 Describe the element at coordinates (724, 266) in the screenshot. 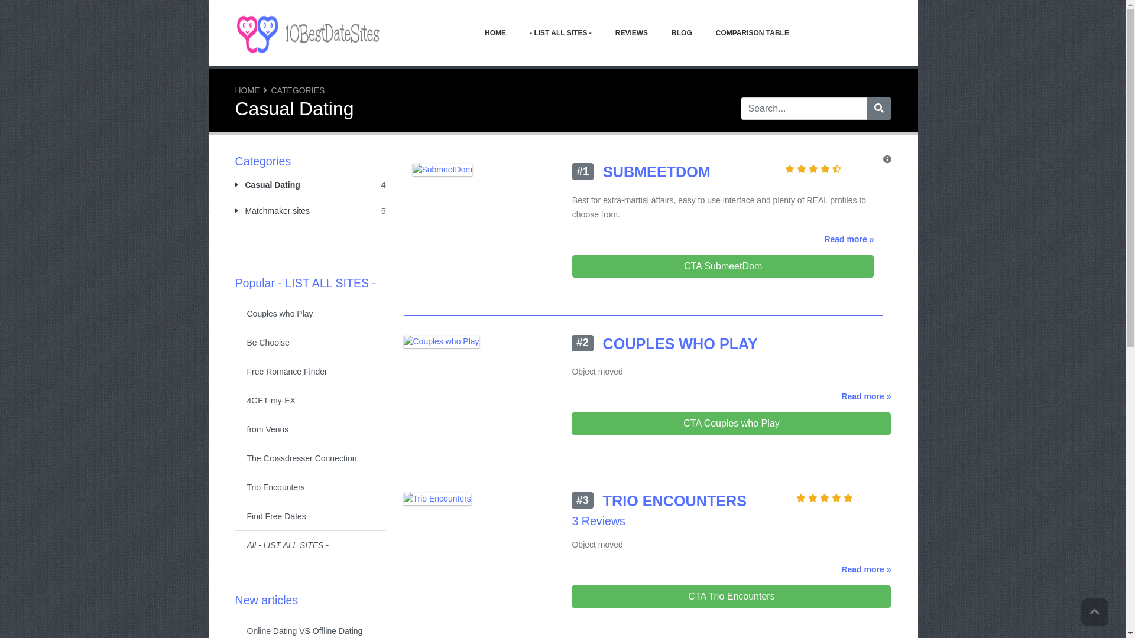

I see `CTA SubmeetDom` at that location.